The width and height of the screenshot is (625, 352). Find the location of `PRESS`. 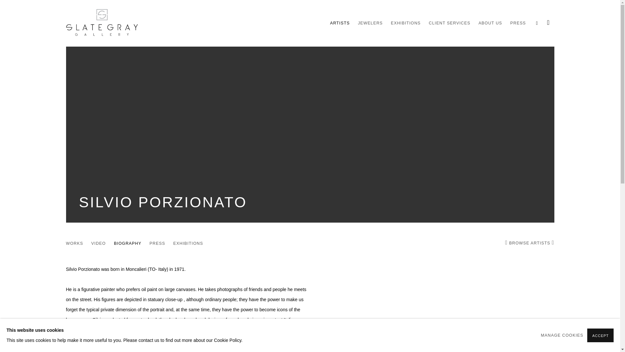

PRESS is located at coordinates (518, 23).